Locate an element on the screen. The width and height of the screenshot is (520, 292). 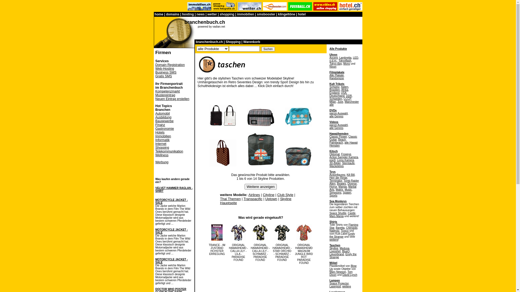
Juve is located at coordinates (340, 102).